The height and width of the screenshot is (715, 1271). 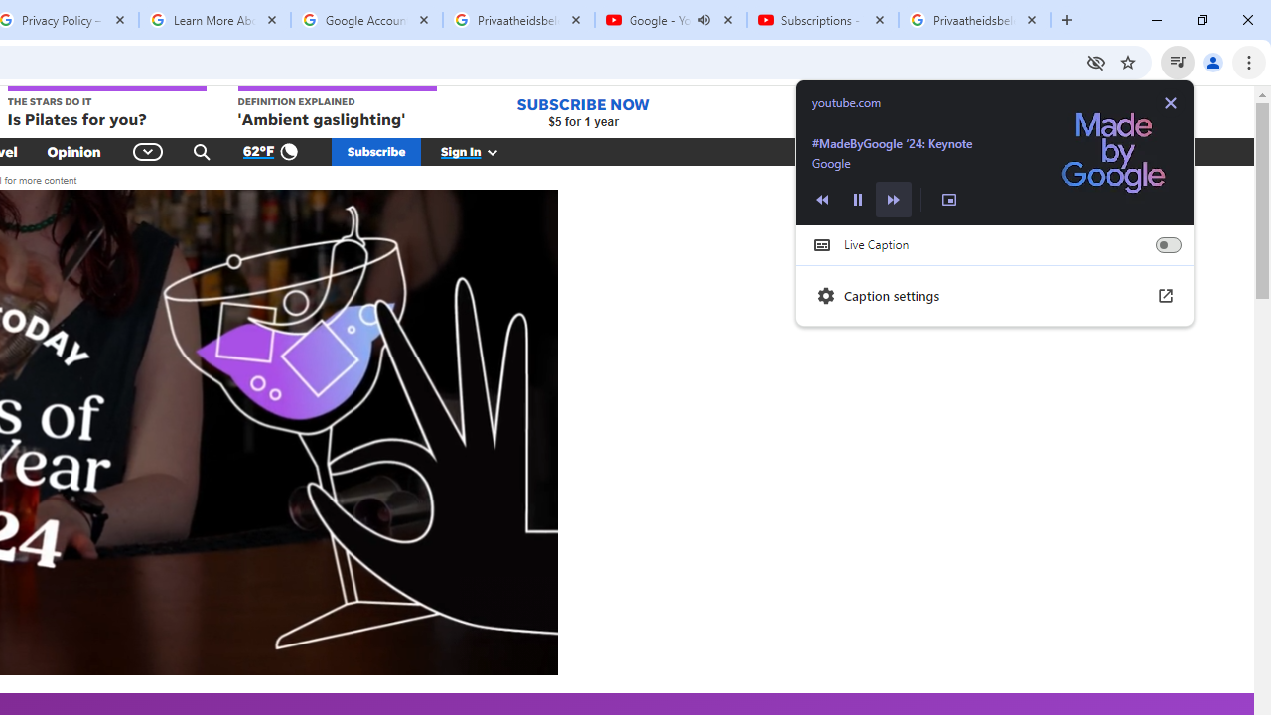 I want to click on Google Account, so click(x=366, y=20).